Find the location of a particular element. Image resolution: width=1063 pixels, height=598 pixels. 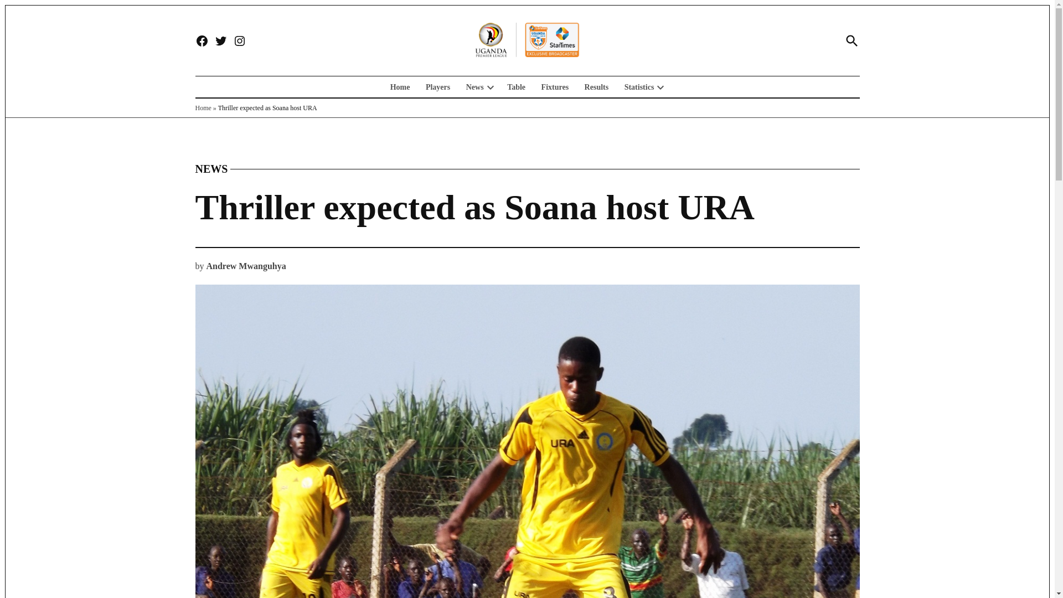

Home is located at coordinates (403, 86).